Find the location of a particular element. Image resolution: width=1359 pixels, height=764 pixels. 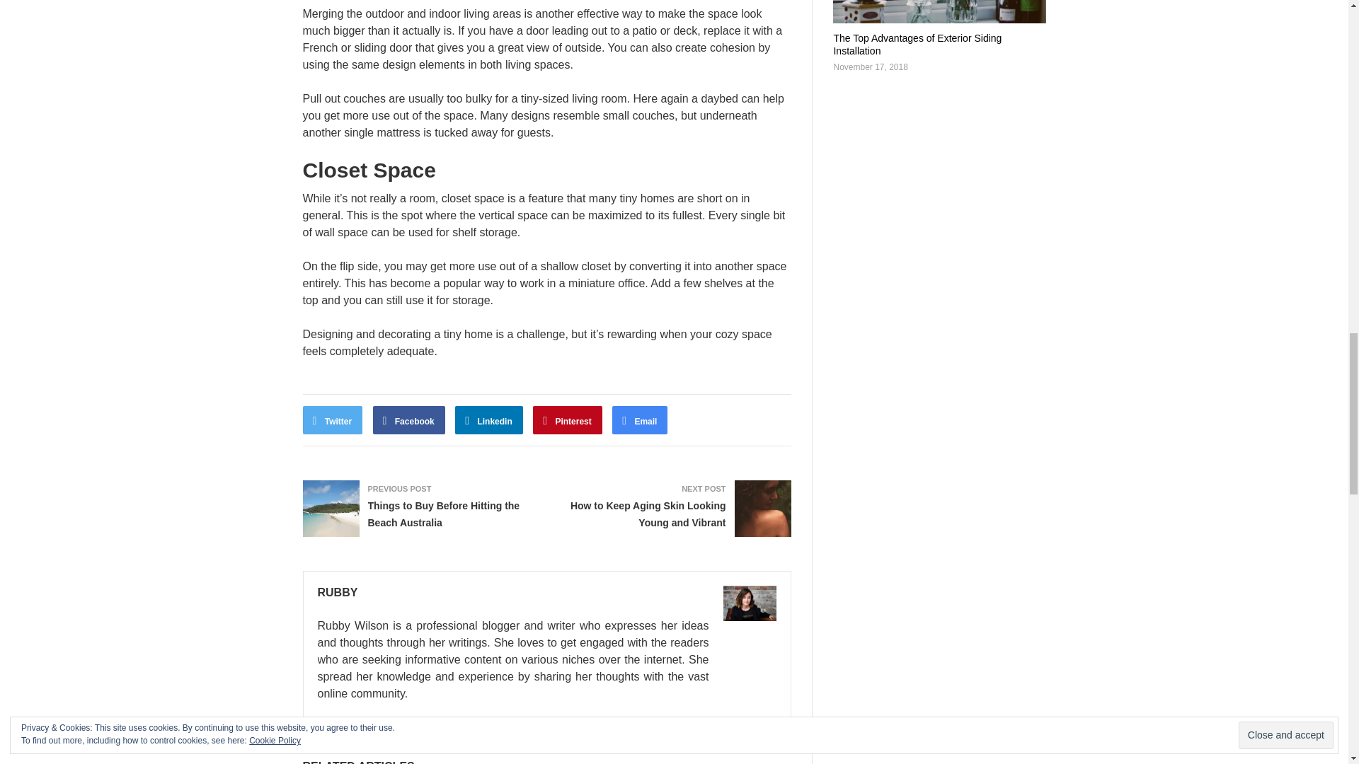

Email is located at coordinates (640, 420).